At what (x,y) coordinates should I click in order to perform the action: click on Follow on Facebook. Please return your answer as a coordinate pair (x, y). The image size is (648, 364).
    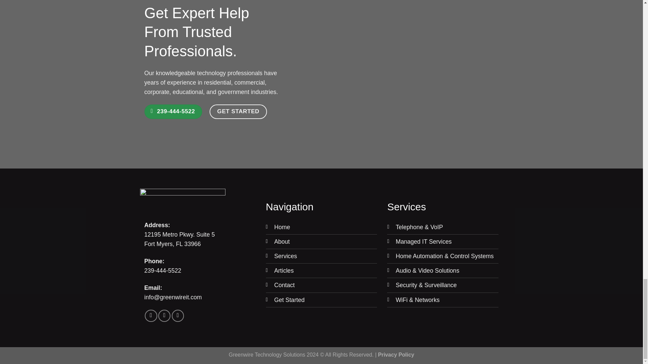
    Looking at the image, I should click on (151, 315).